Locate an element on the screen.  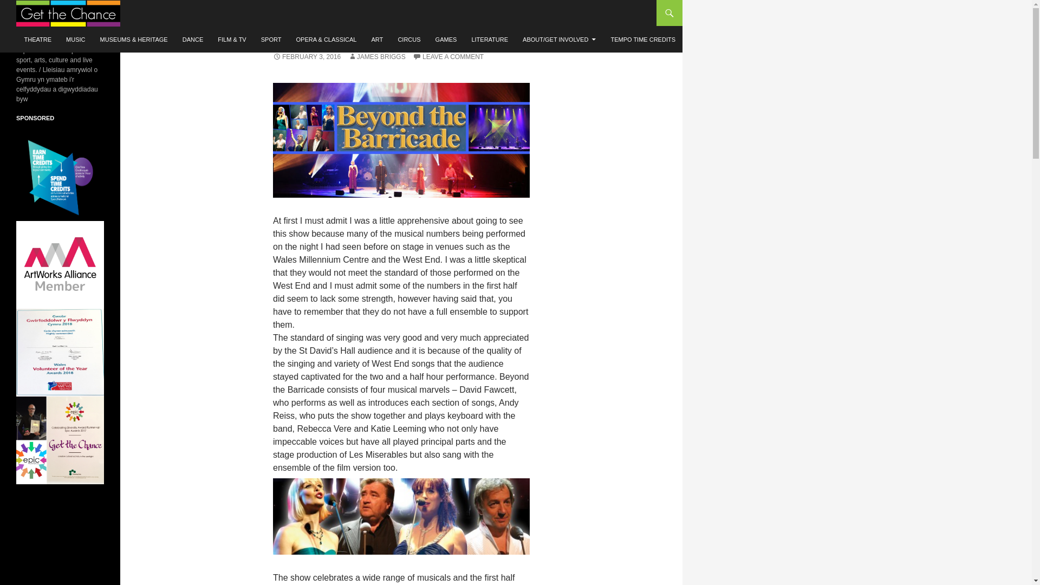
GAMES is located at coordinates (446, 39).